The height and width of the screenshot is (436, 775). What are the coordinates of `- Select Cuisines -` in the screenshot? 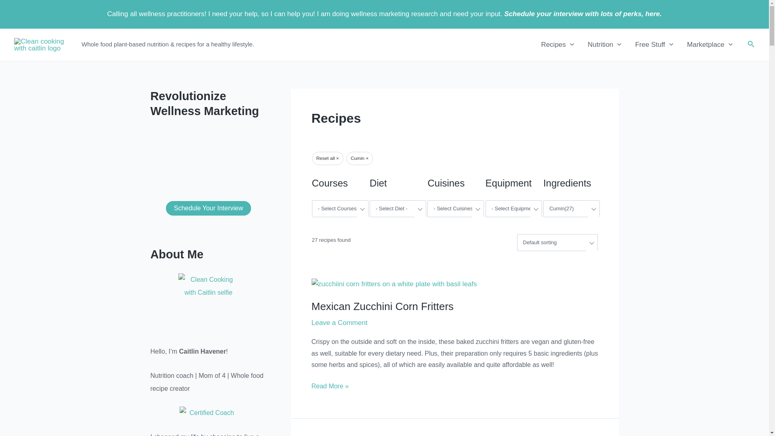 It's located at (455, 208).